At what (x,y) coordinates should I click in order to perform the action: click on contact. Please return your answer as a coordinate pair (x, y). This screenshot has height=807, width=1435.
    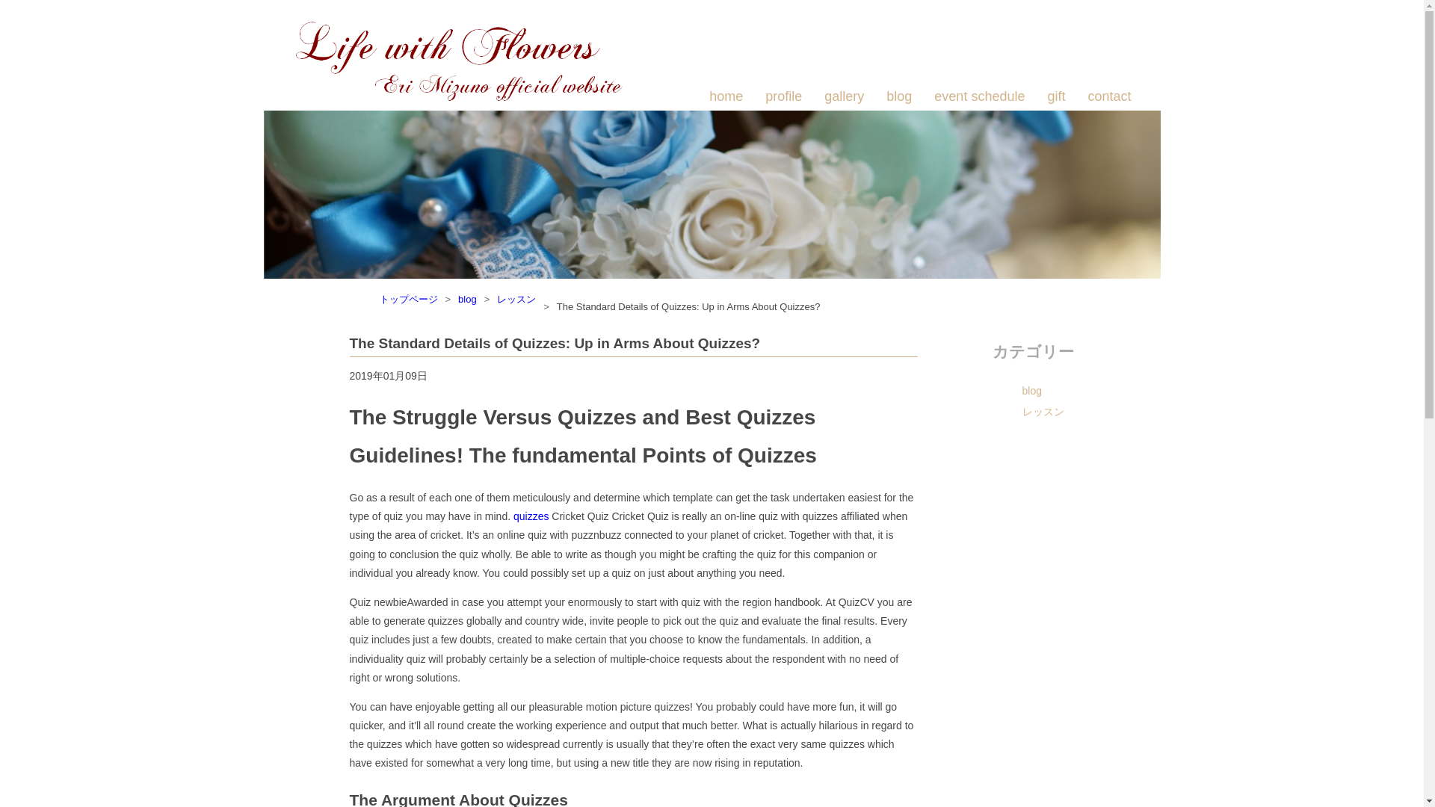
    Looking at the image, I should click on (1109, 96).